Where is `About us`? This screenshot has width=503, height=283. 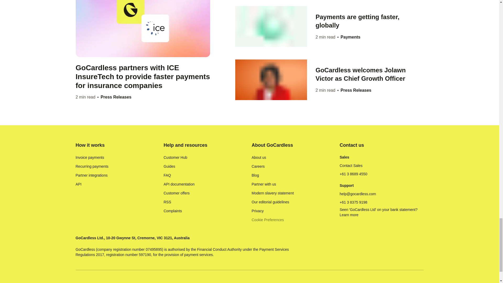
About us is located at coordinates (259, 157).